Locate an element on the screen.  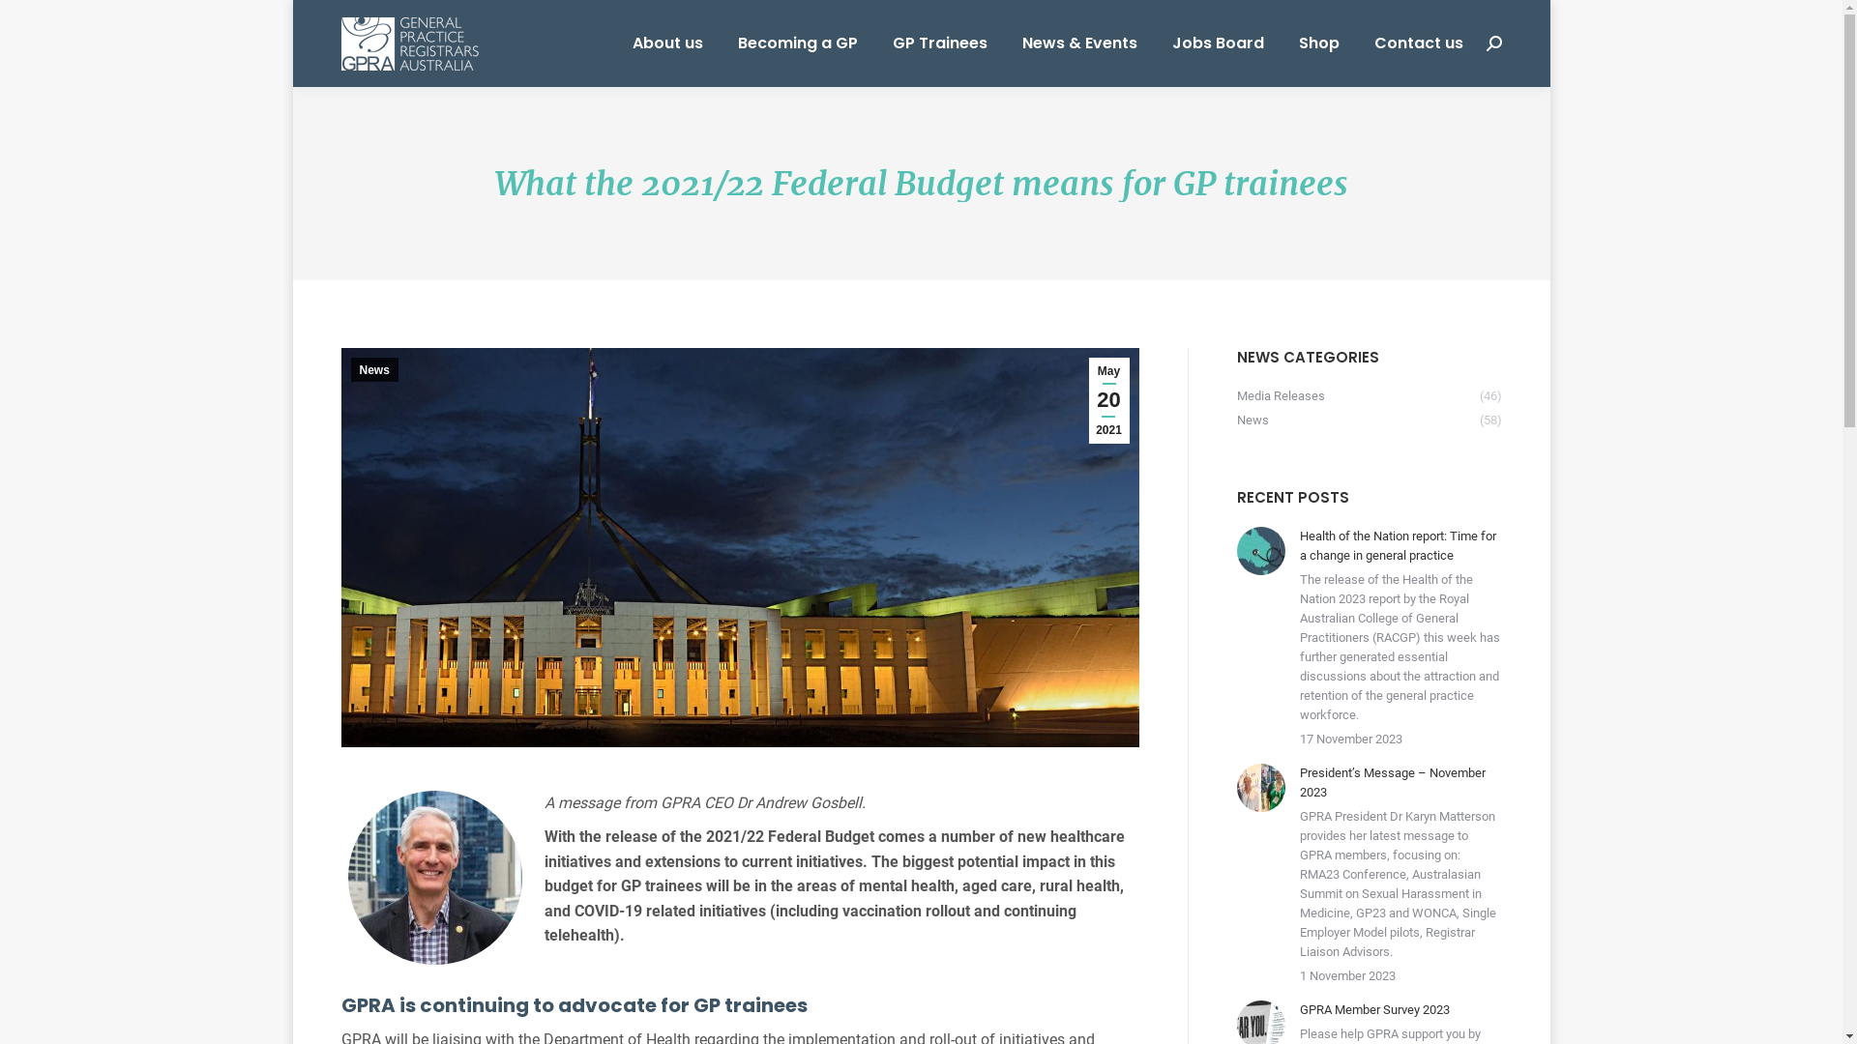
budget_news2 is located at coordinates (739, 547).